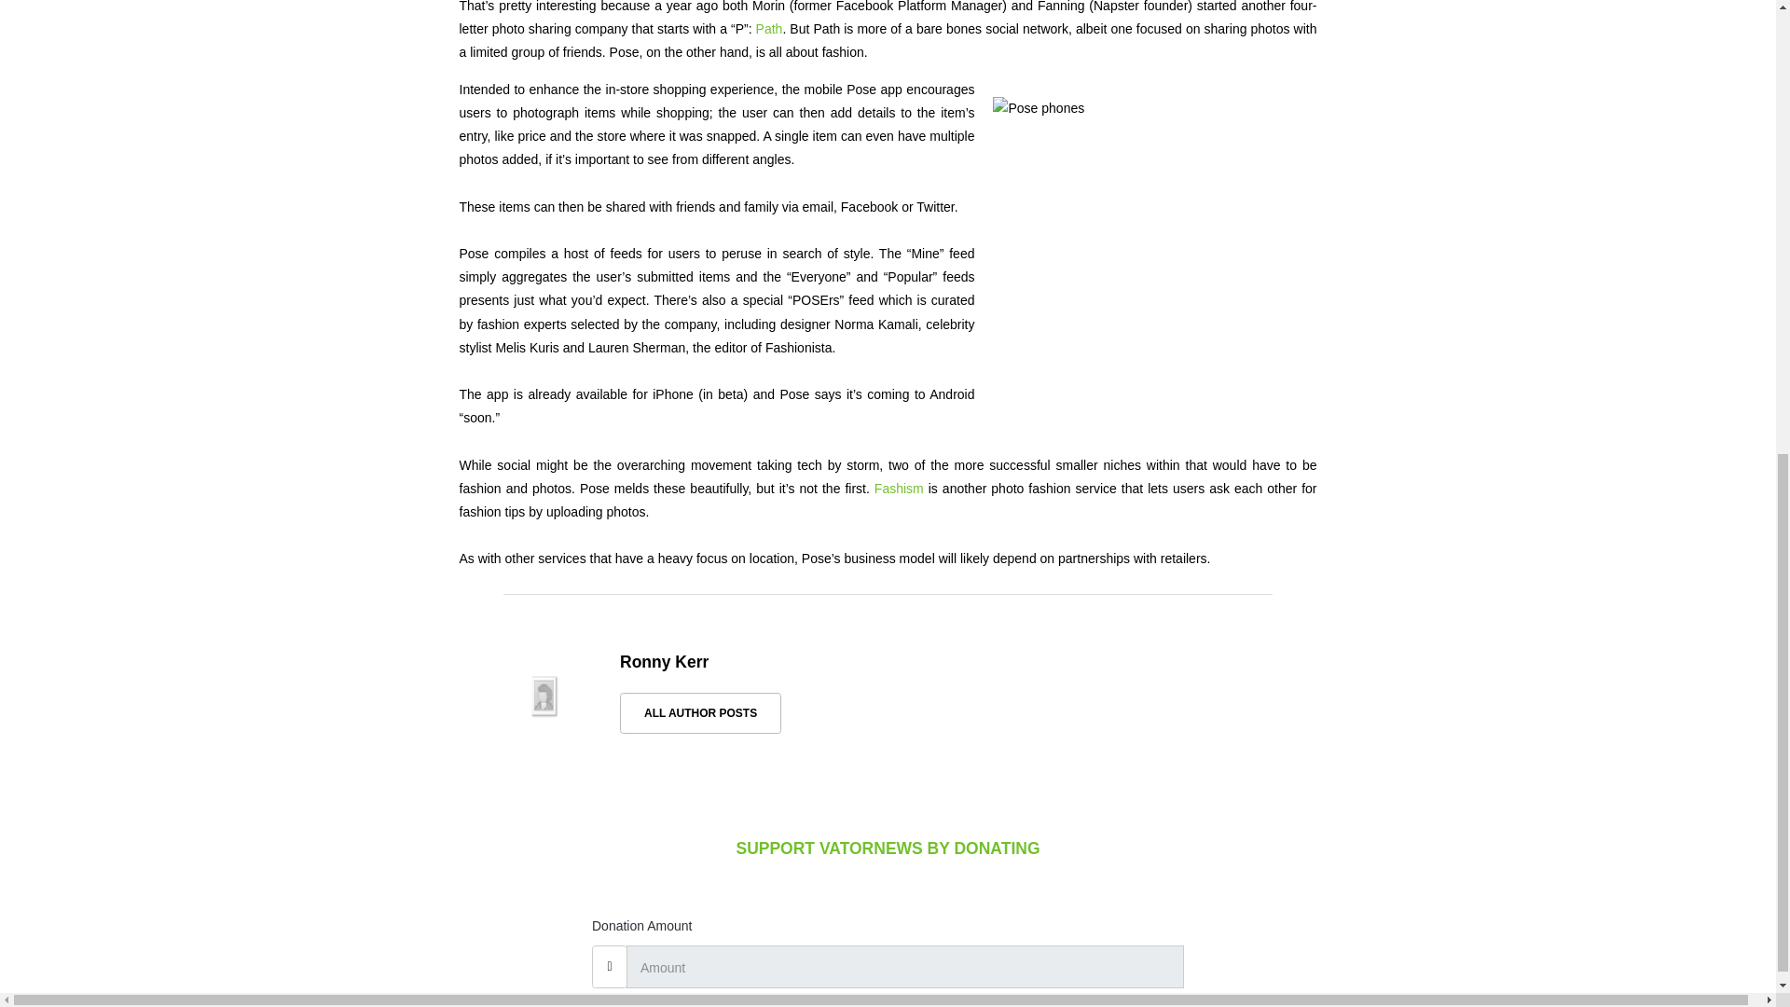 The width and height of the screenshot is (1790, 1007). Describe the element at coordinates (664, 662) in the screenshot. I see `Ronny Kerr` at that location.